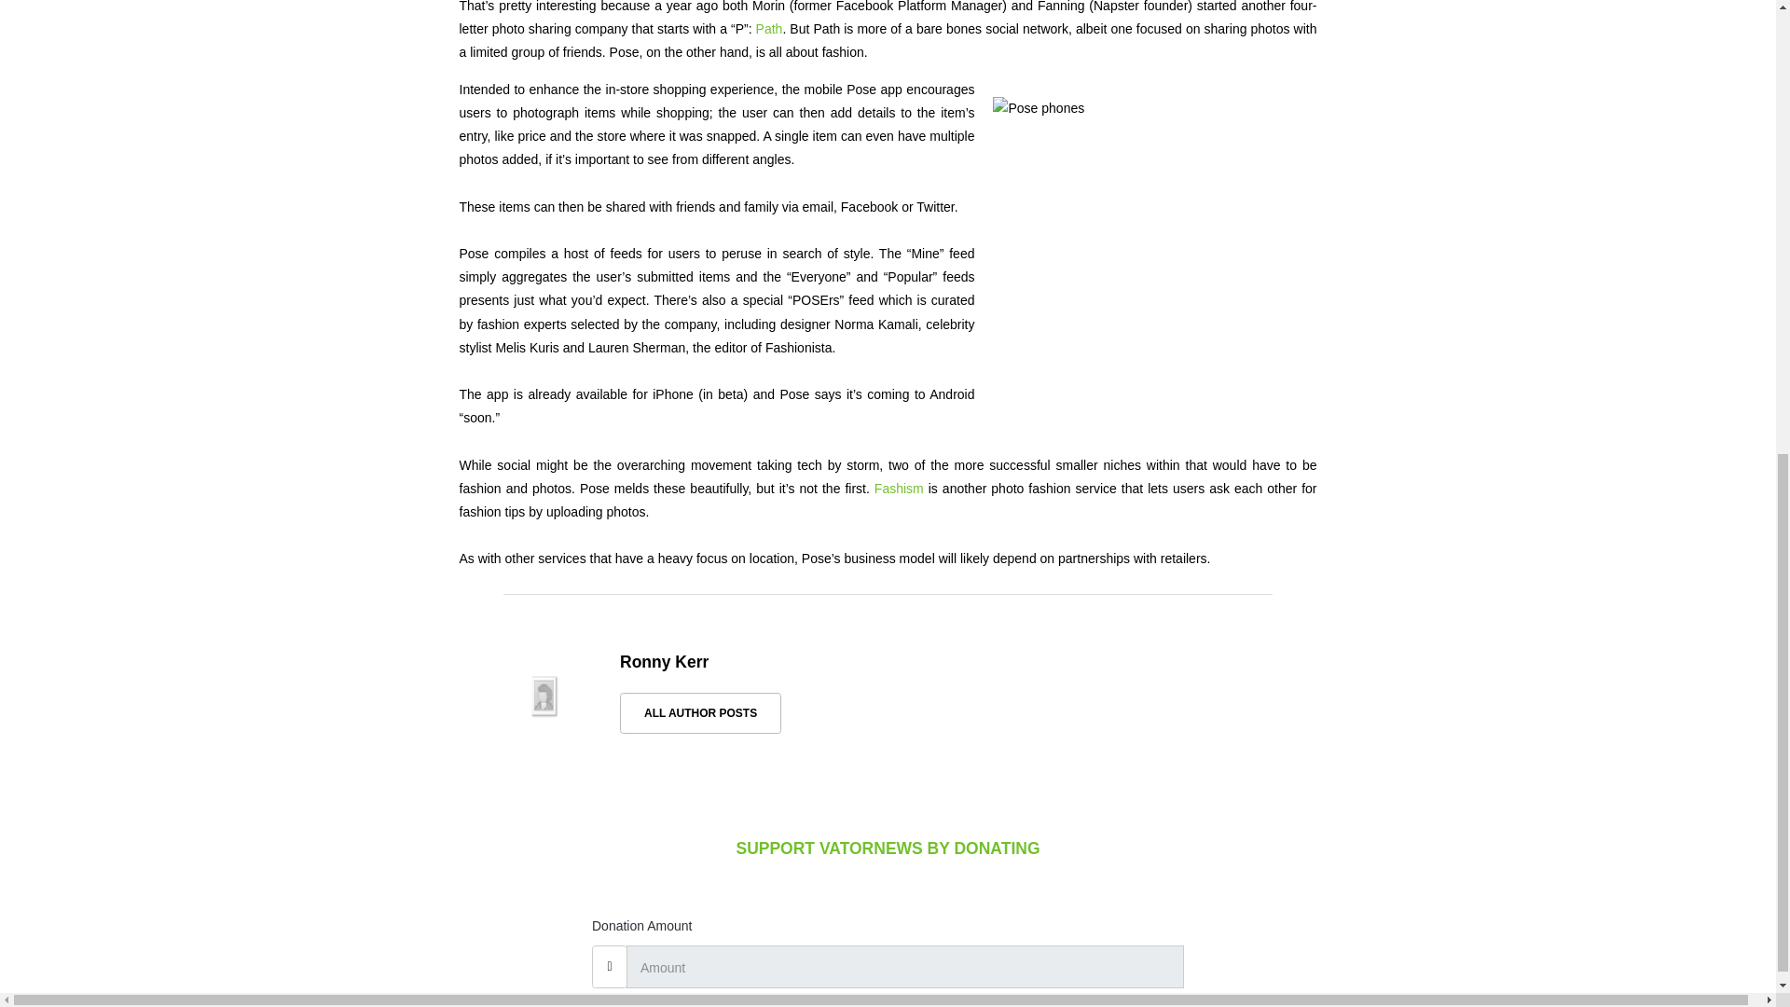 The width and height of the screenshot is (1790, 1007). Describe the element at coordinates (664, 662) in the screenshot. I see `Ronny Kerr` at that location.